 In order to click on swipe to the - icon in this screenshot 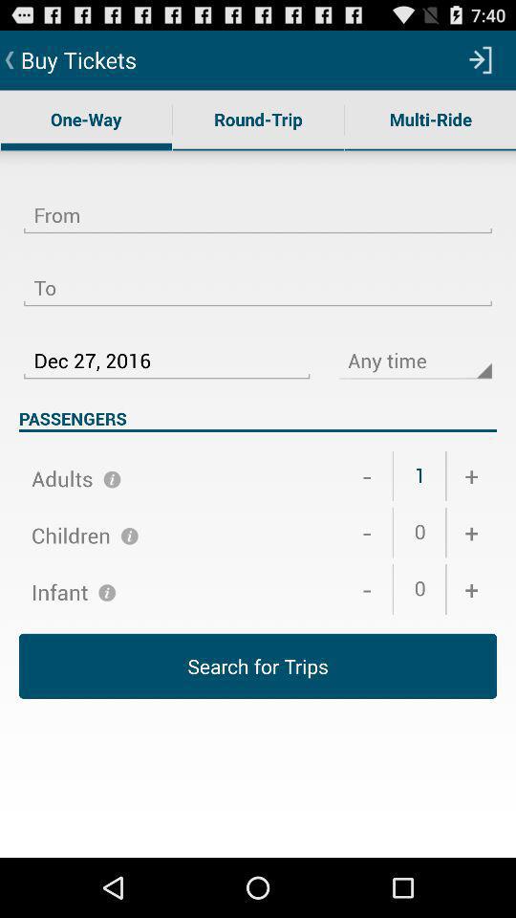, I will do `click(367, 589)`.